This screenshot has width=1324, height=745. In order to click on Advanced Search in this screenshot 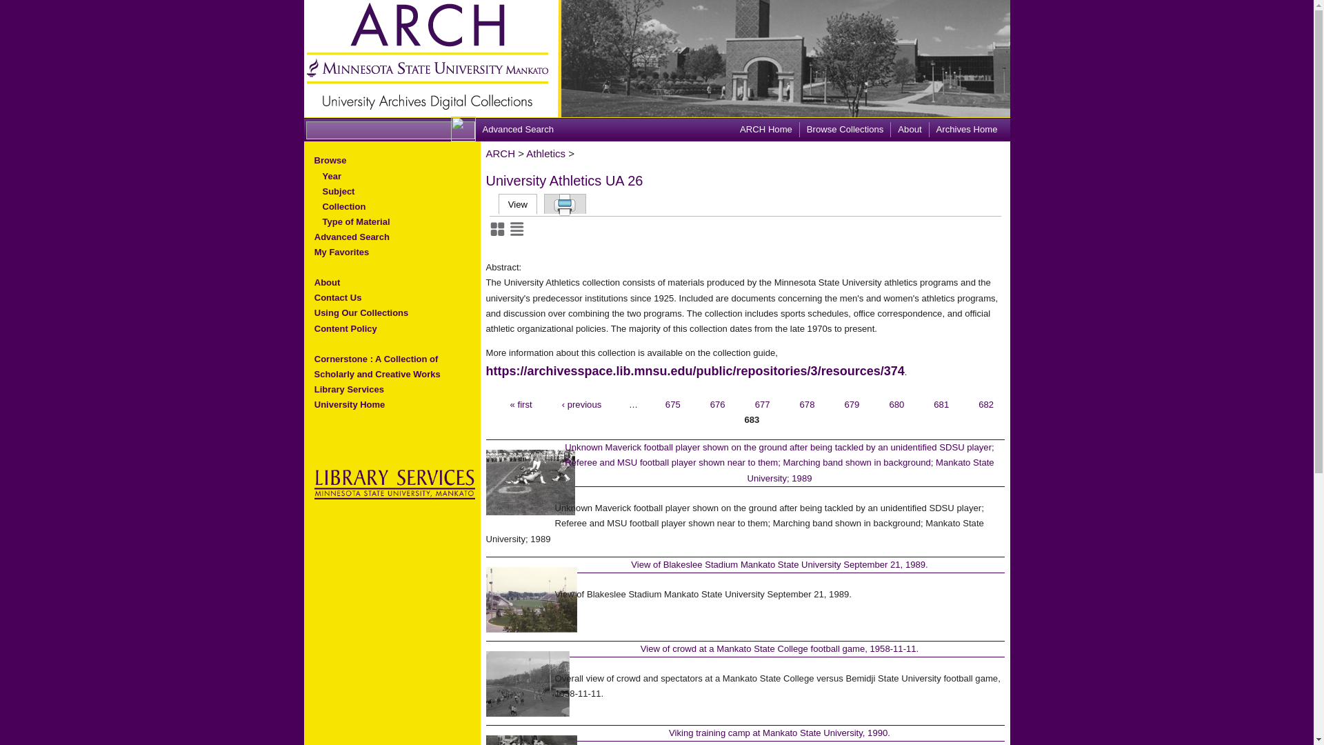, I will do `click(352, 237)`.